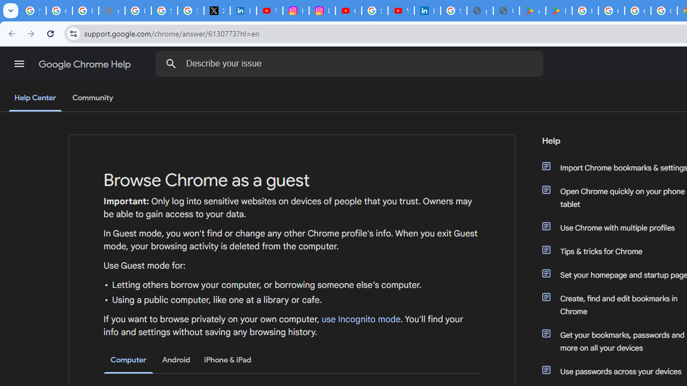  What do you see at coordinates (351, 63) in the screenshot?
I see `Describe your issue` at bounding box center [351, 63].